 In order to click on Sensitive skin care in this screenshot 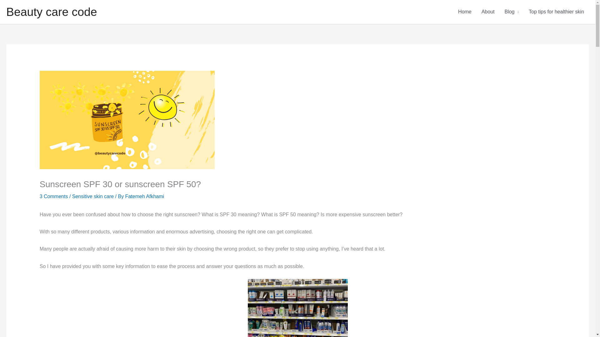, I will do `click(93, 196)`.